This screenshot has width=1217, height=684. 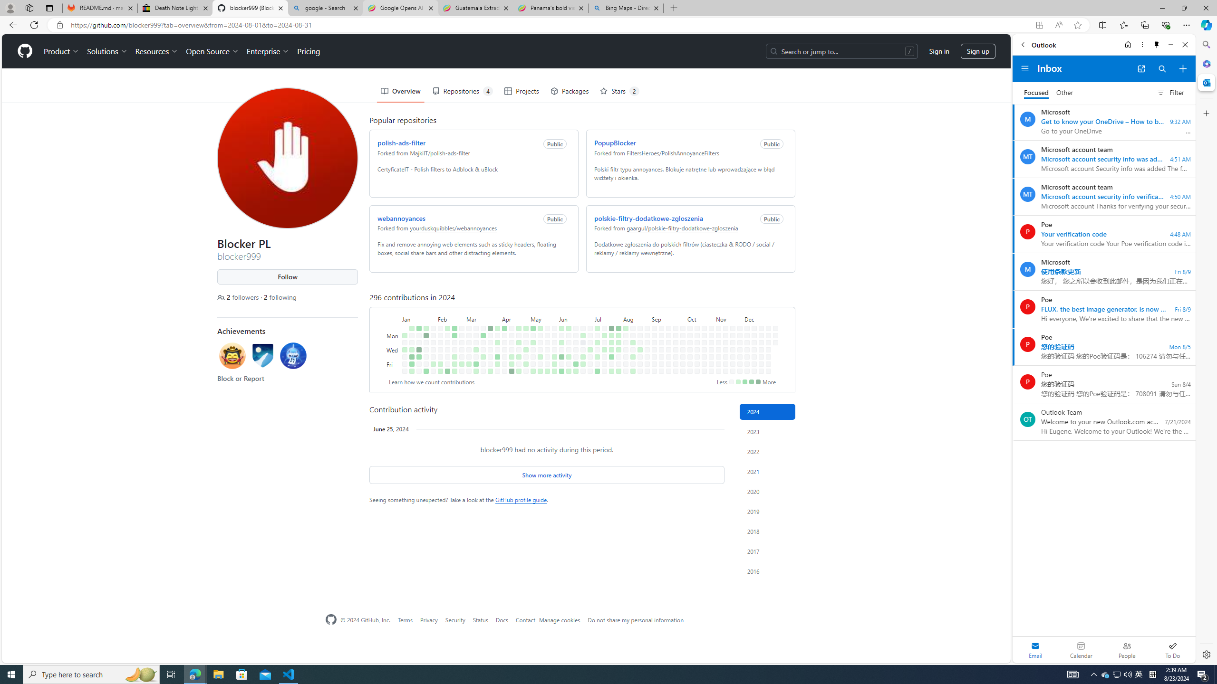 I want to click on Settings, so click(x=1206, y=654).